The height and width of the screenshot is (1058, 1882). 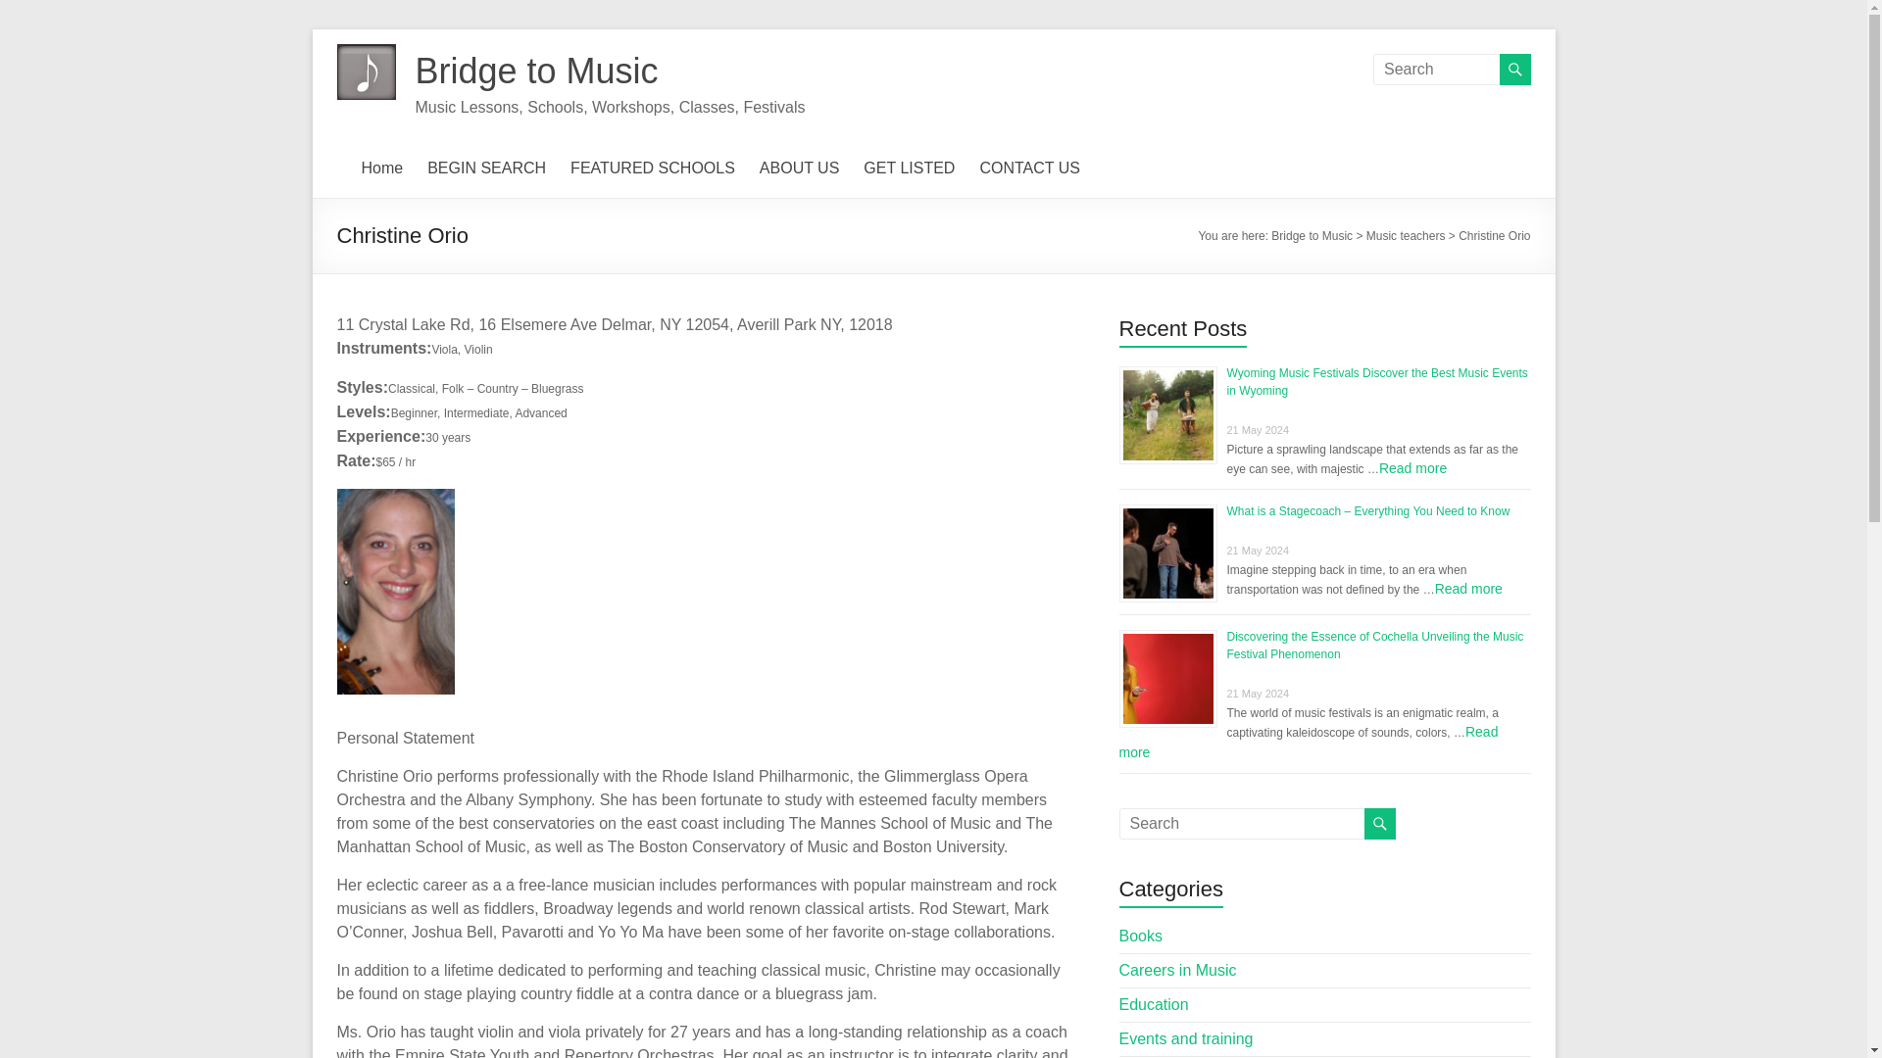 What do you see at coordinates (653, 168) in the screenshot?
I see `FEATURED SCHOOLS` at bounding box center [653, 168].